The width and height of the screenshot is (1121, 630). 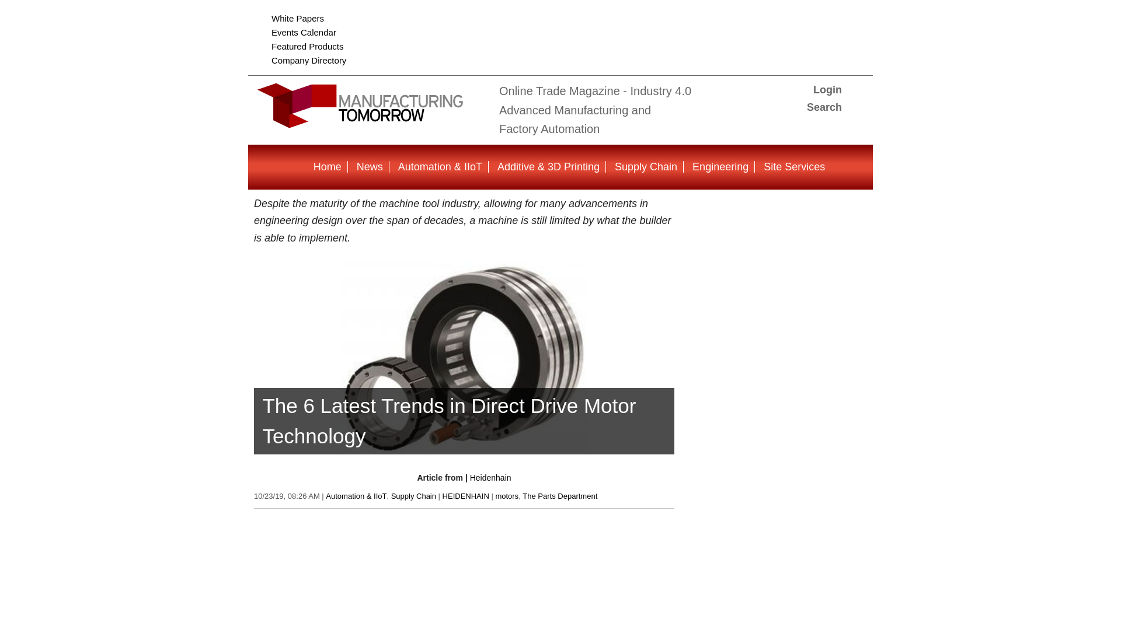 What do you see at coordinates (327, 167) in the screenshot?
I see `Home` at bounding box center [327, 167].